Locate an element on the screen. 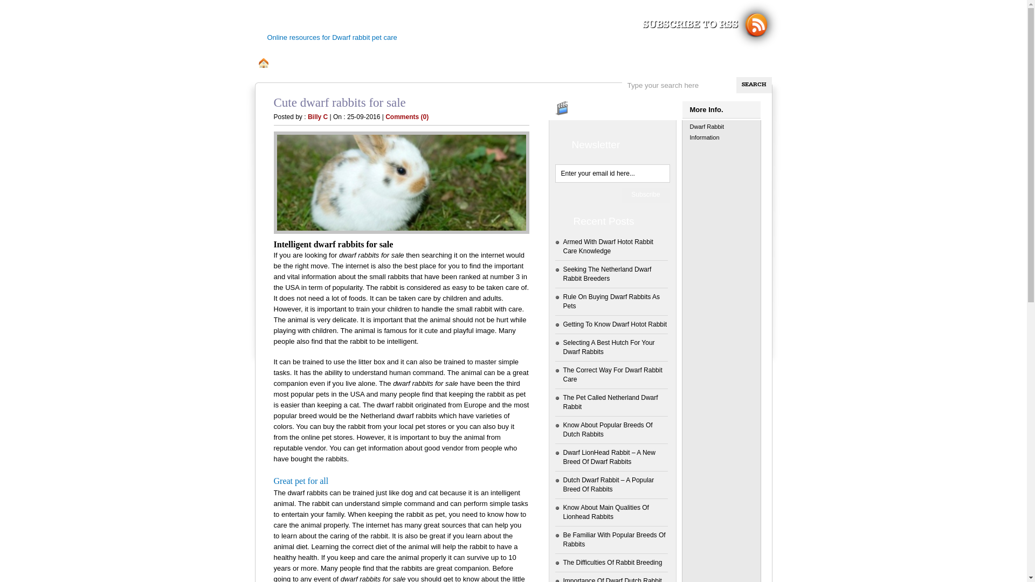 The height and width of the screenshot is (582, 1035). Subscribe is located at coordinates (646, 195).